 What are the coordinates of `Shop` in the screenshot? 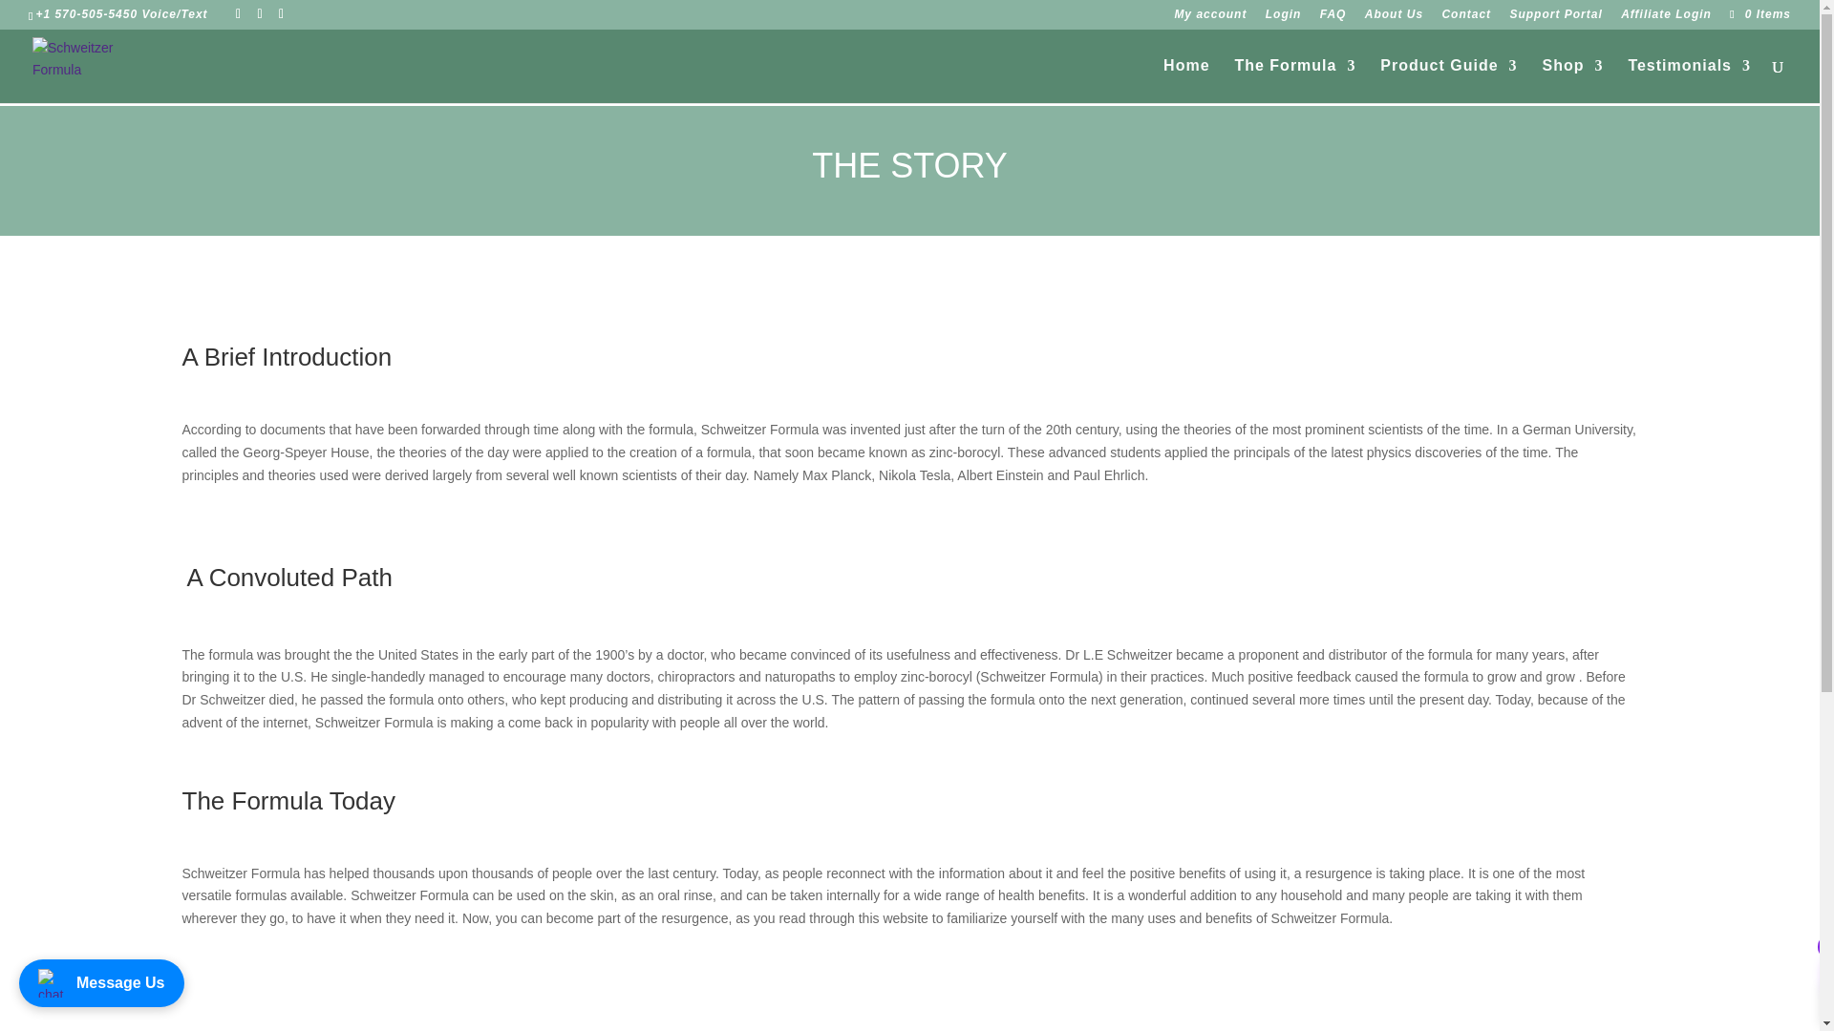 It's located at (1572, 80).